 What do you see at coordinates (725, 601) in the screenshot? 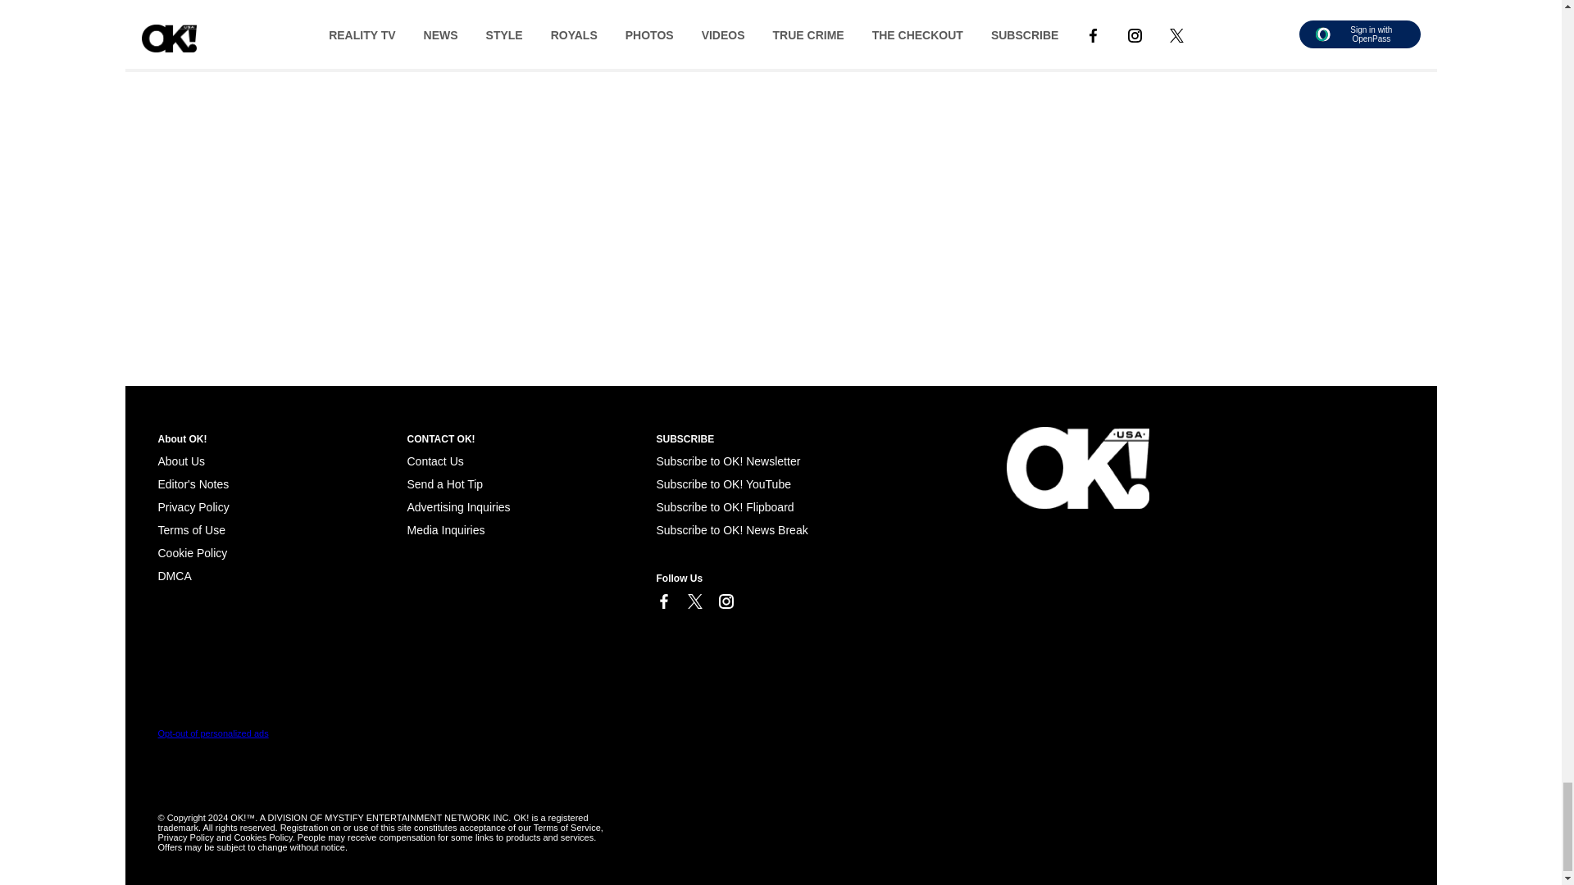
I see `Link to Instagram` at bounding box center [725, 601].